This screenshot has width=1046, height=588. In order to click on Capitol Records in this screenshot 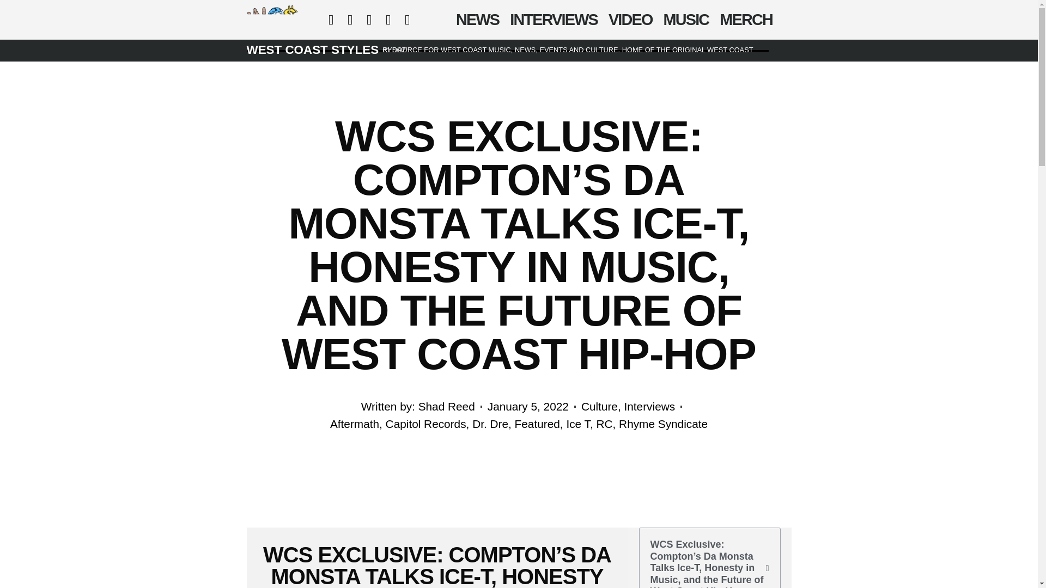, I will do `click(426, 424)`.